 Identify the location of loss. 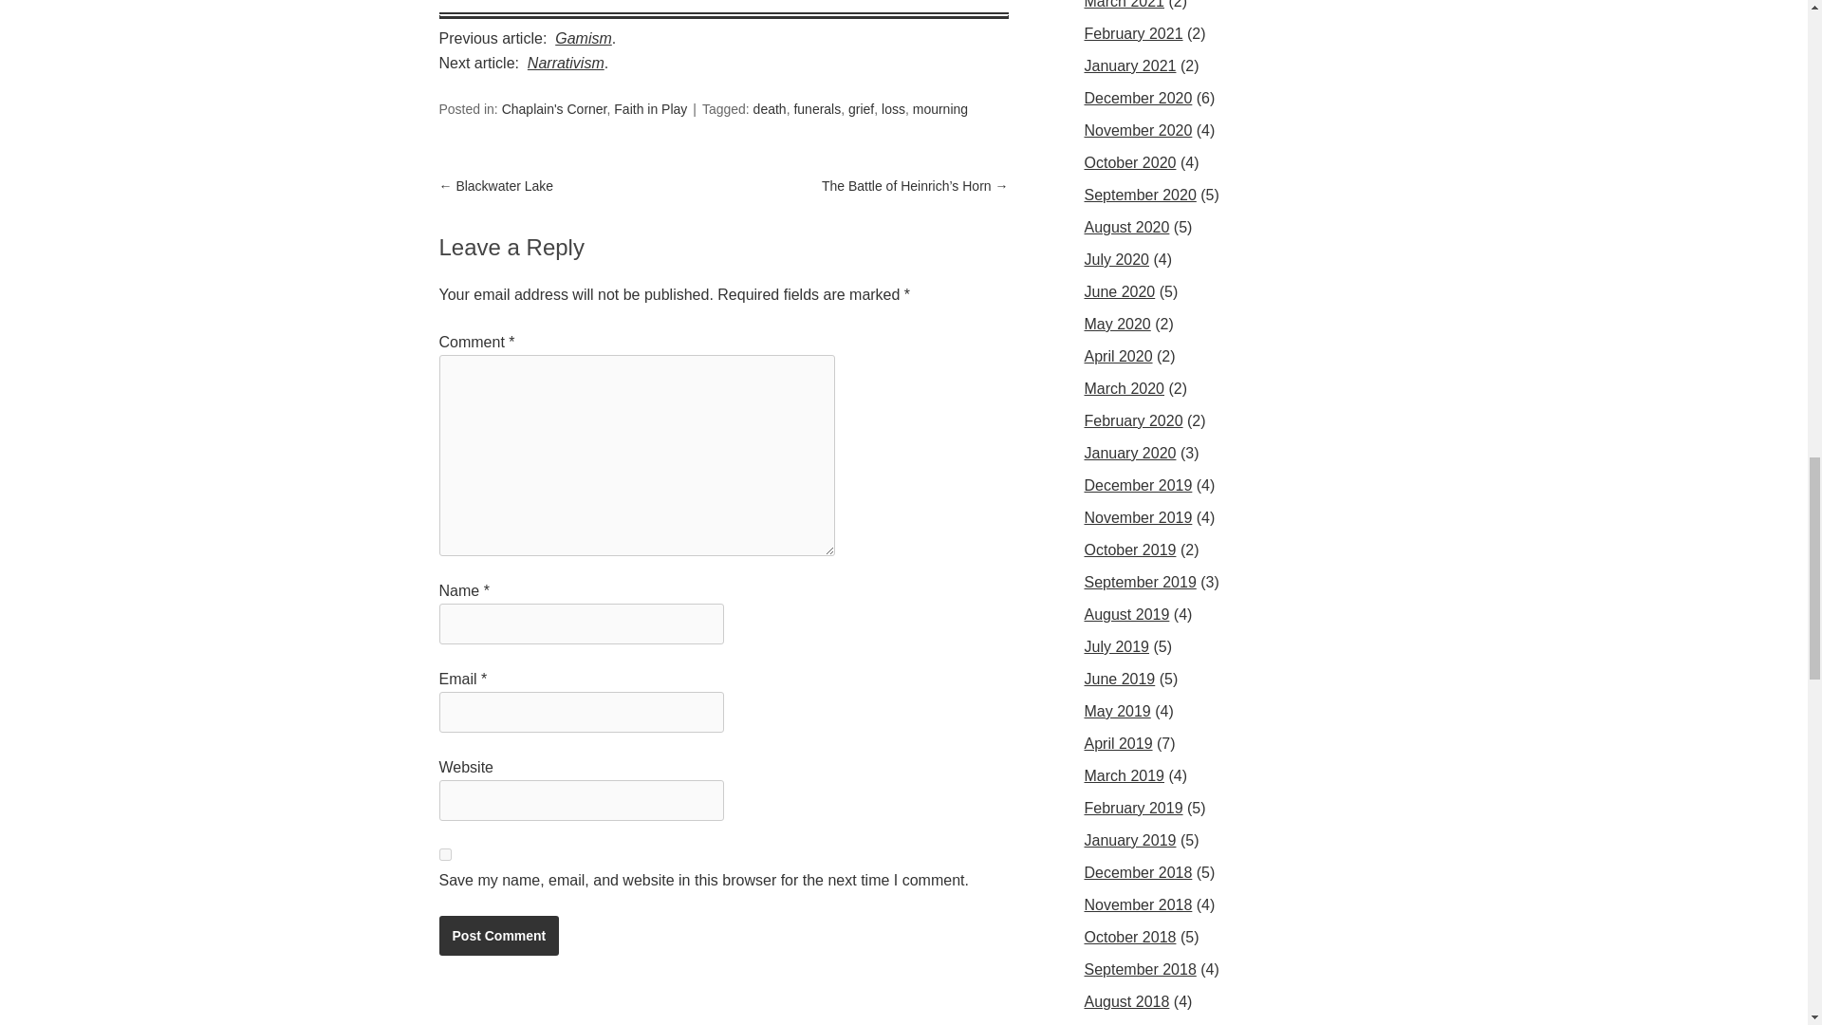
(894, 108).